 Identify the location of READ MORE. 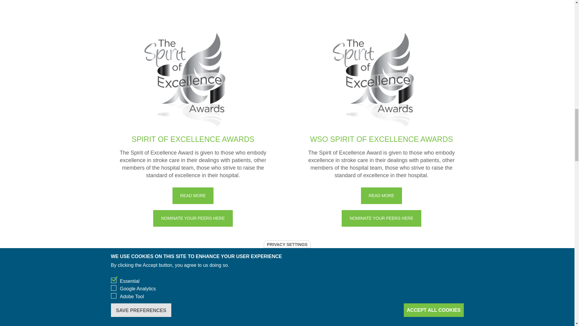
(193, 196).